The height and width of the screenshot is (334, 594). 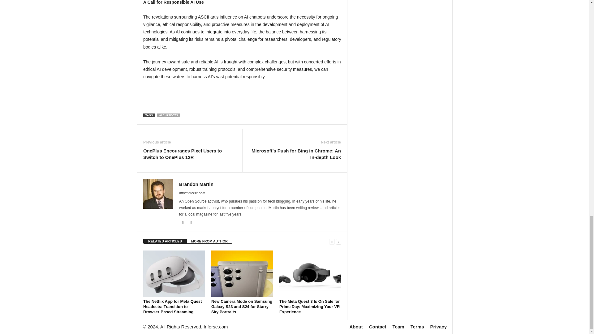 What do you see at coordinates (209, 241) in the screenshot?
I see `MORE FROM AUTHOR` at bounding box center [209, 241].